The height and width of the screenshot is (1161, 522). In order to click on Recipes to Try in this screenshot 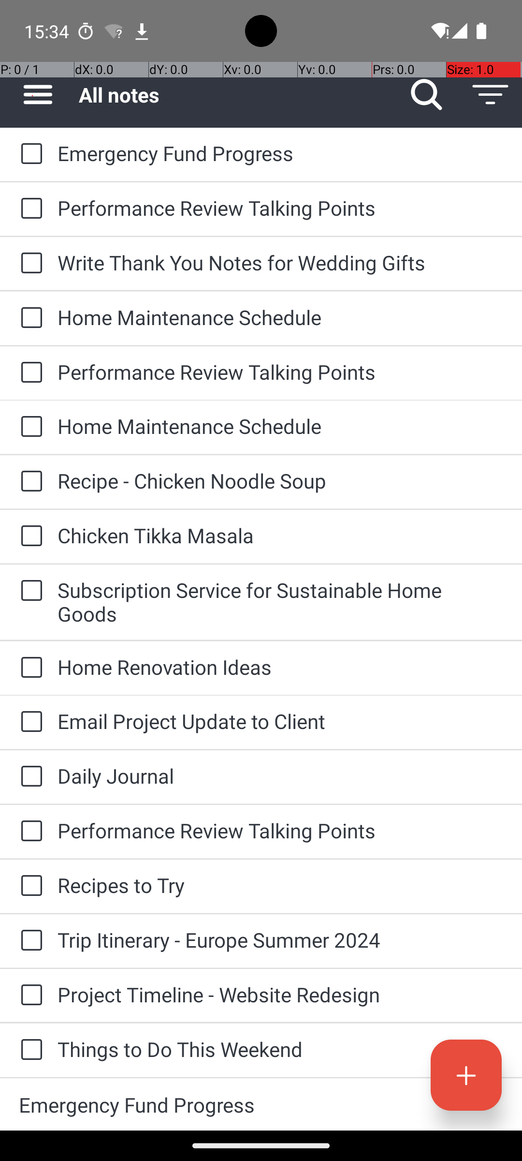, I will do `click(280, 885)`.